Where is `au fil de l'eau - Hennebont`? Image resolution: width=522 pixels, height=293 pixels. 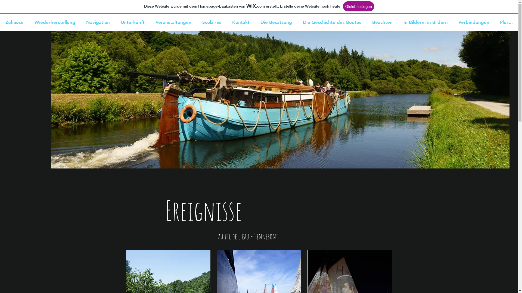
au fil de l'eau - Hennebont is located at coordinates (248, 238).